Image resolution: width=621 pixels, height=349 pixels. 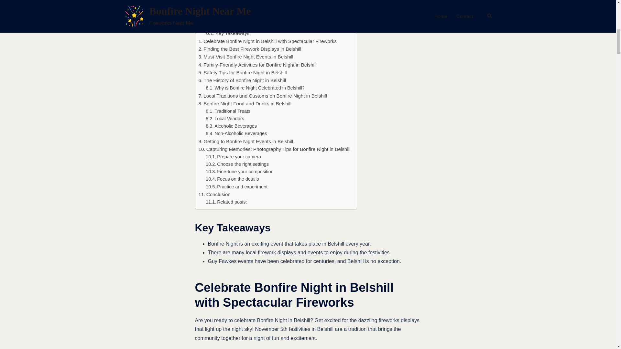 What do you see at coordinates (250, 49) in the screenshot?
I see `Finding the Best Firework Displays in Belshill` at bounding box center [250, 49].